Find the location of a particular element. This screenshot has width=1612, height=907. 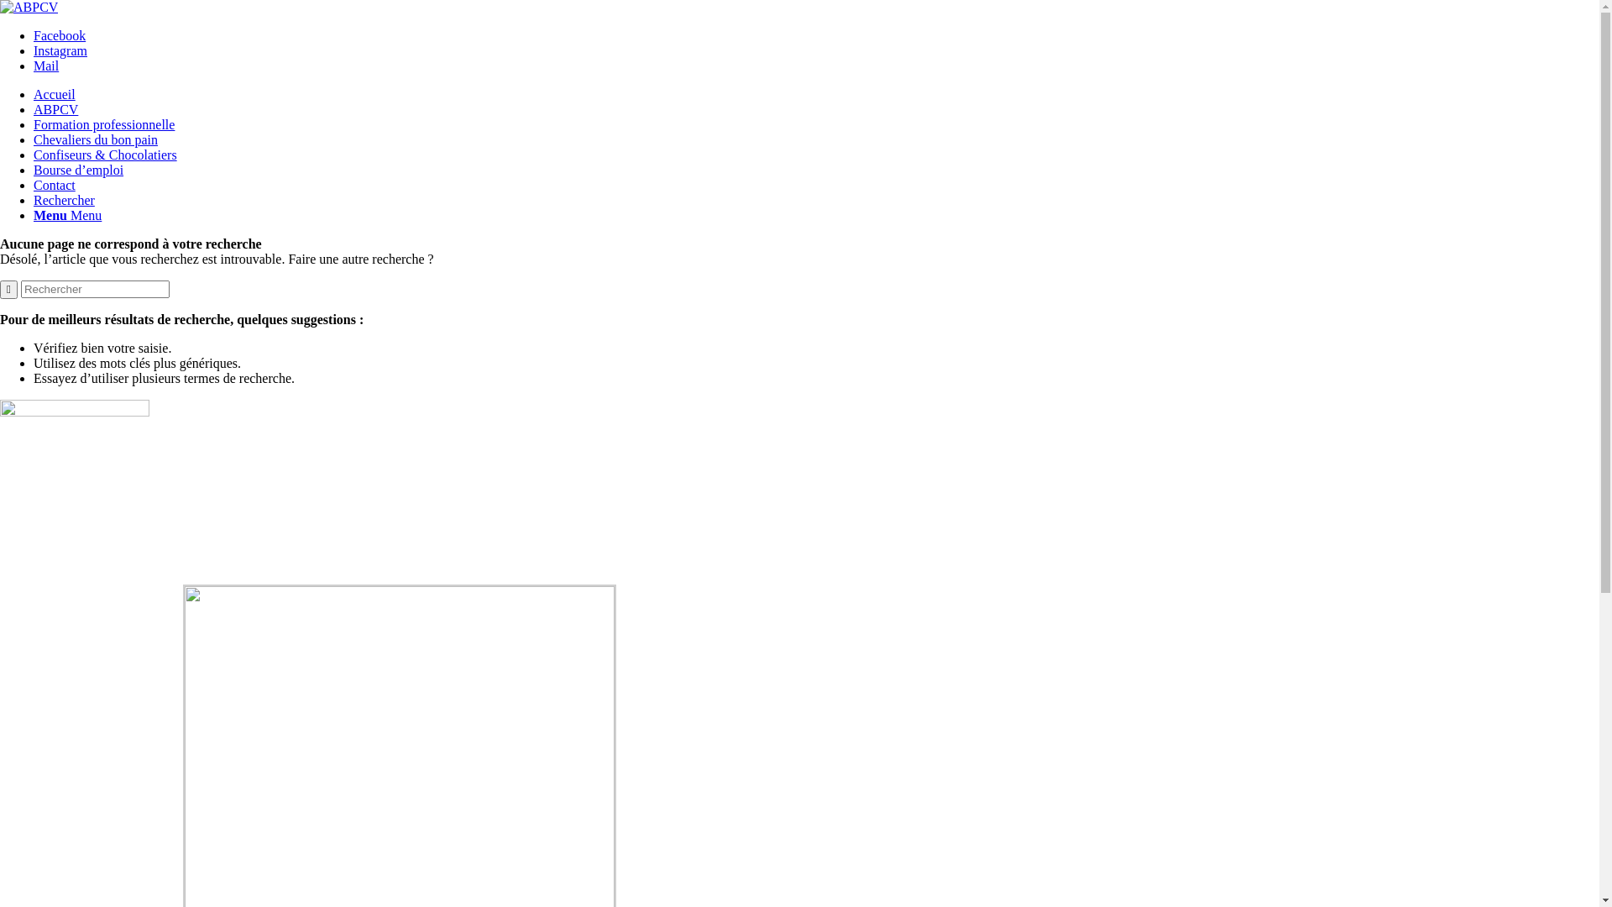

Menu Menu is located at coordinates (67, 215).